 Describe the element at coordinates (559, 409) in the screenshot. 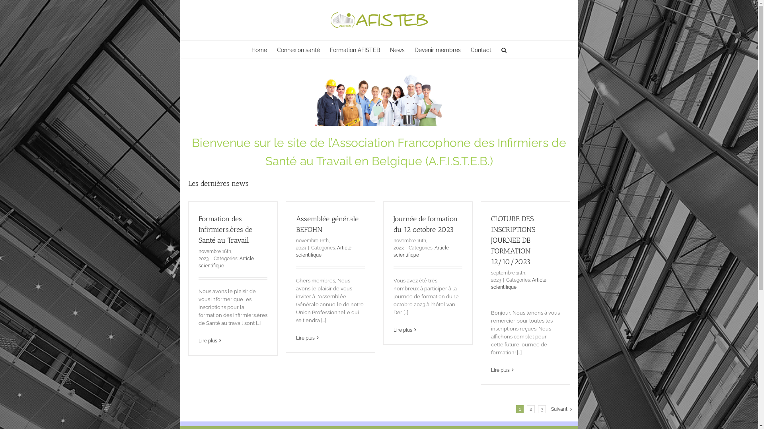

I see `Suivant` at that location.